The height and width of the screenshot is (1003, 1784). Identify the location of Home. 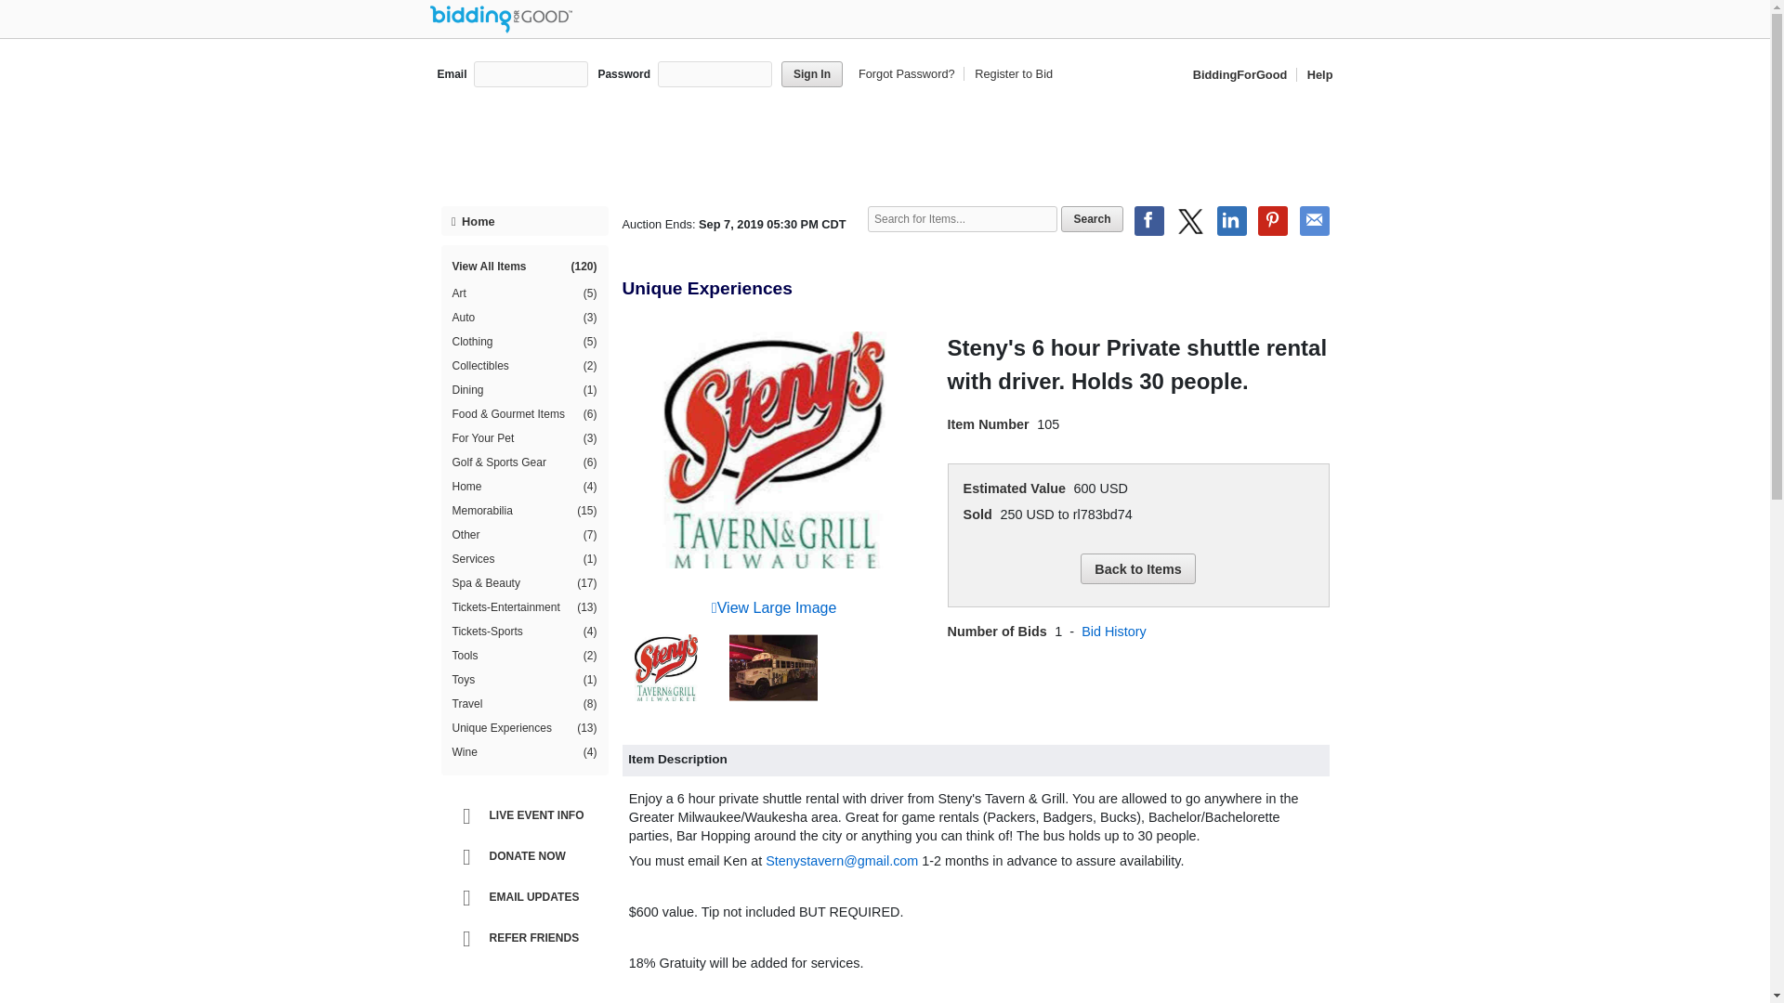
(524, 221).